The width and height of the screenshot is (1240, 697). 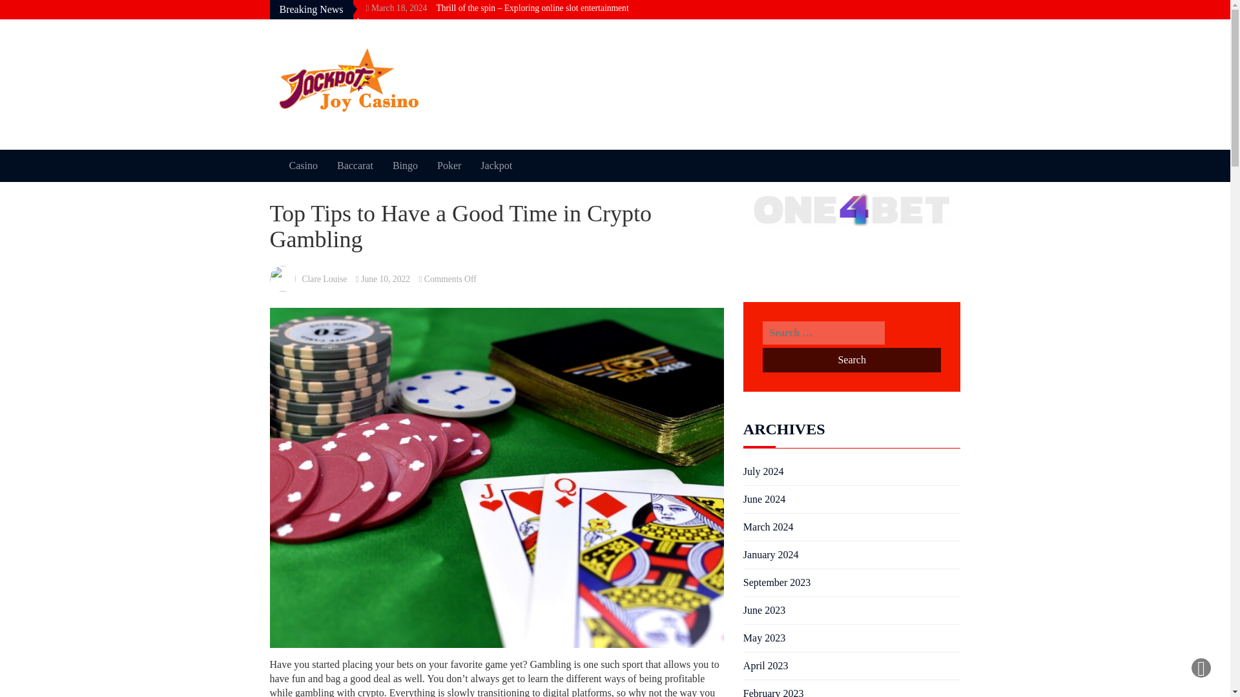 What do you see at coordinates (773, 692) in the screenshot?
I see `February 2023` at bounding box center [773, 692].